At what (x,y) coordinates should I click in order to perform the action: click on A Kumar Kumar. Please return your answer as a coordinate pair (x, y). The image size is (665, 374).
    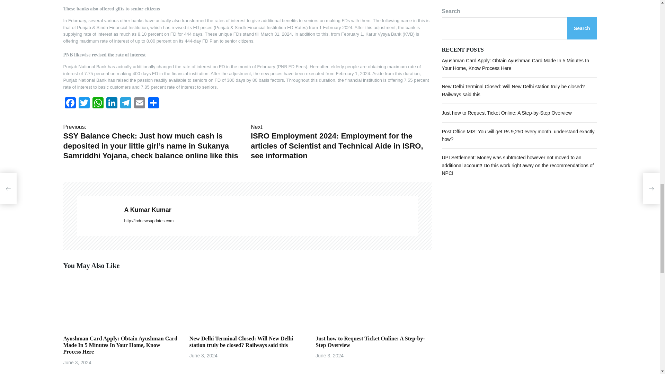
    Looking at the image, I should click on (97, 215).